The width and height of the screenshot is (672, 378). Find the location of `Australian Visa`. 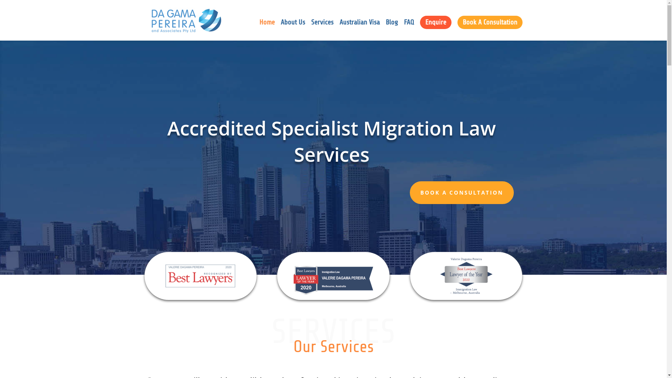

Australian Visa is located at coordinates (360, 30).